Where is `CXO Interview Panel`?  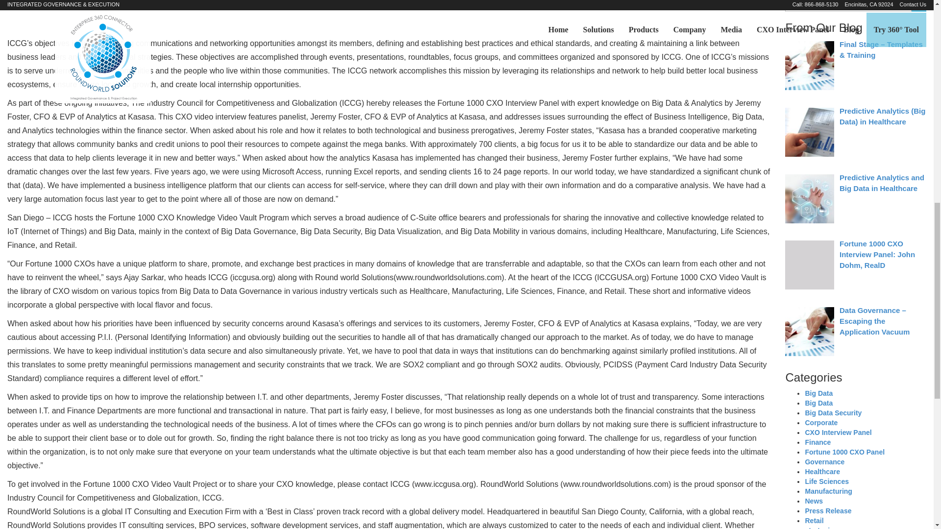 CXO Interview Panel is located at coordinates (838, 432).